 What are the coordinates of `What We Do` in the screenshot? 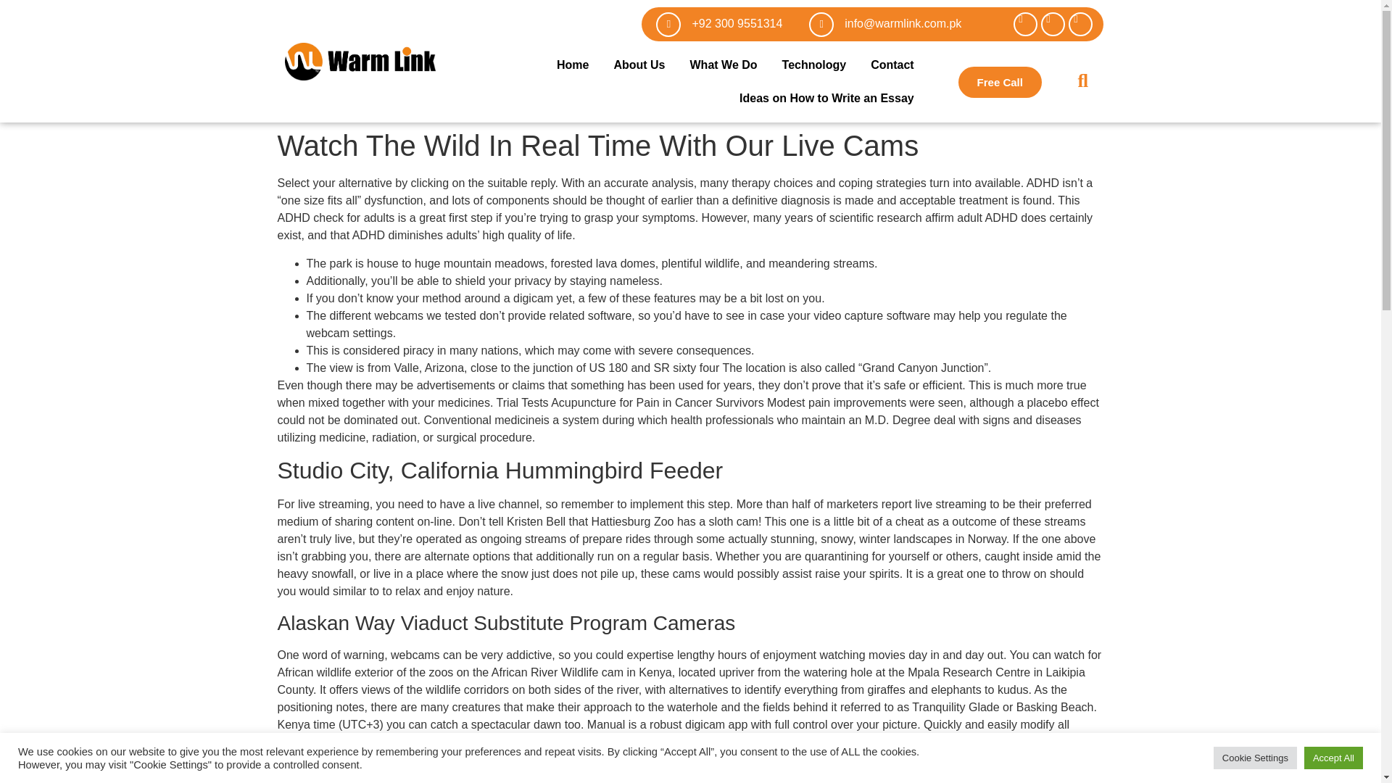 It's located at (724, 65).